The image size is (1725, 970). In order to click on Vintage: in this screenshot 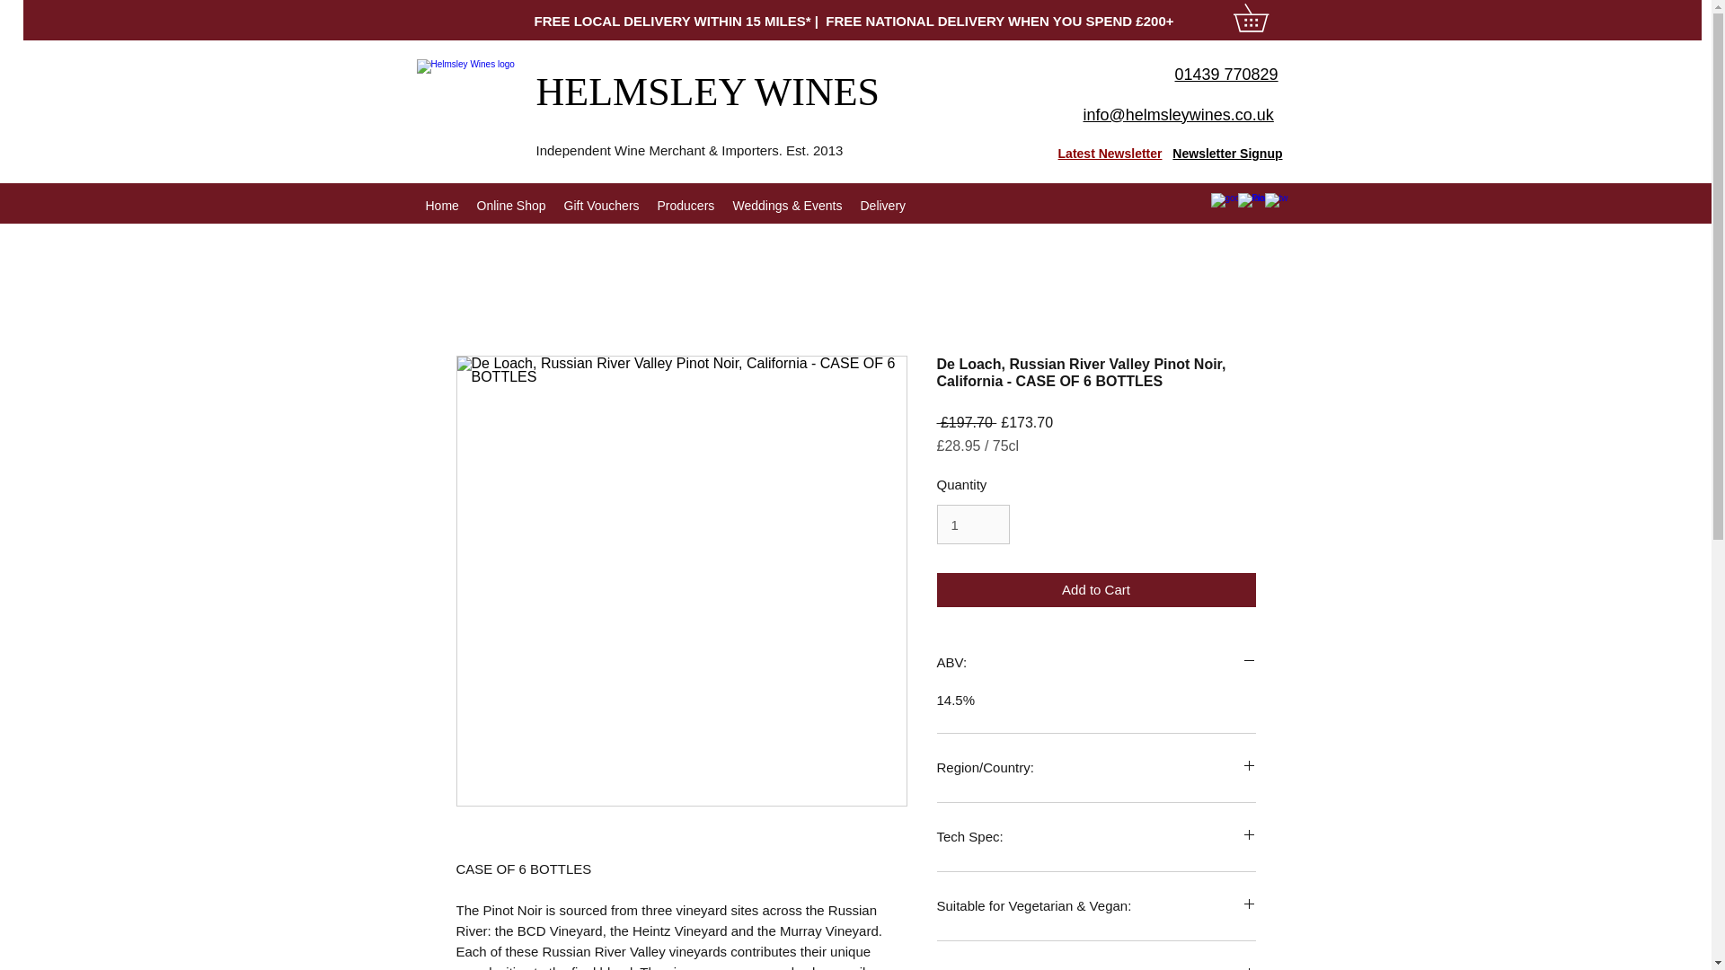, I will do `click(1096, 966)`.